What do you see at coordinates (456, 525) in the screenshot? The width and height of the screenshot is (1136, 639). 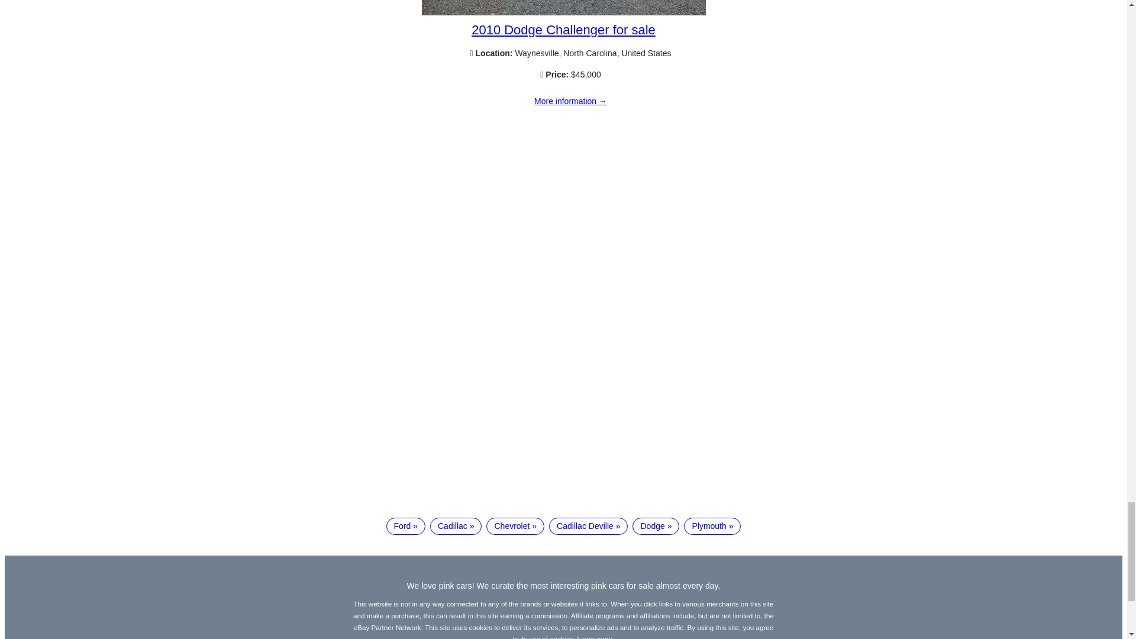 I see `Cadillac` at bounding box center [456, 525].